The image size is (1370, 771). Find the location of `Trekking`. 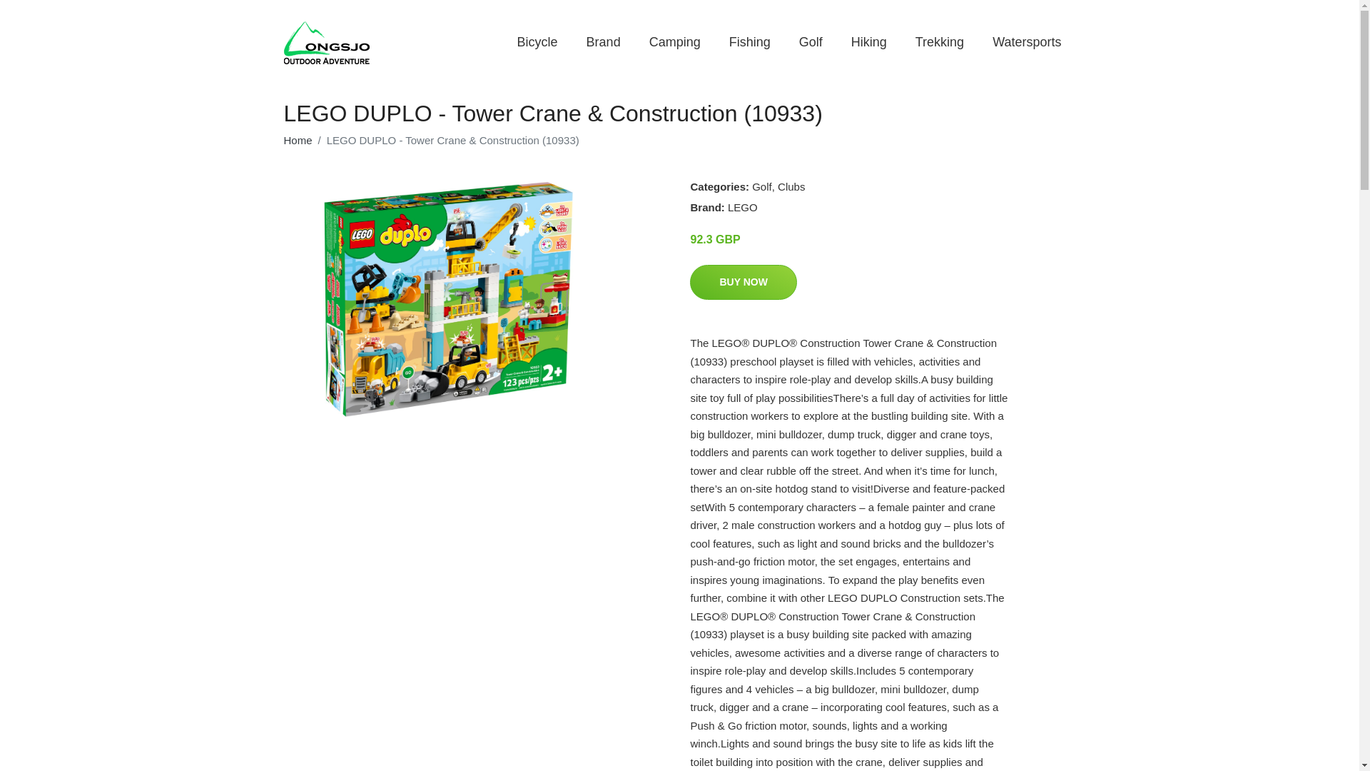

Trekking is located at coordinates (939, 42).